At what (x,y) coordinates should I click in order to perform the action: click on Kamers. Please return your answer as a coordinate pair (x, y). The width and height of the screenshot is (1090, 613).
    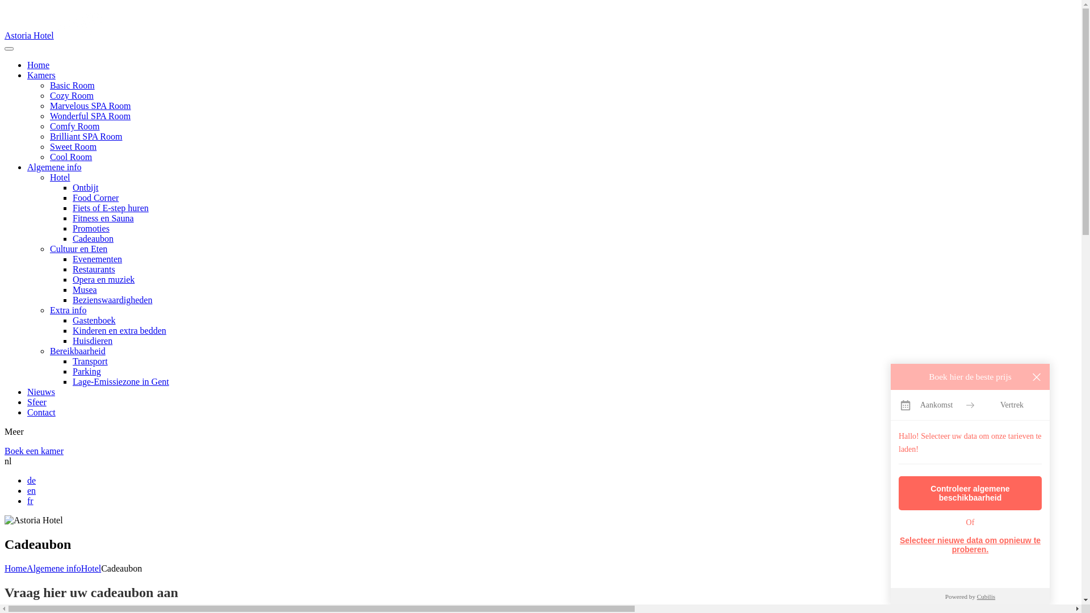
    Looking at the image, I should click on (41, 75).